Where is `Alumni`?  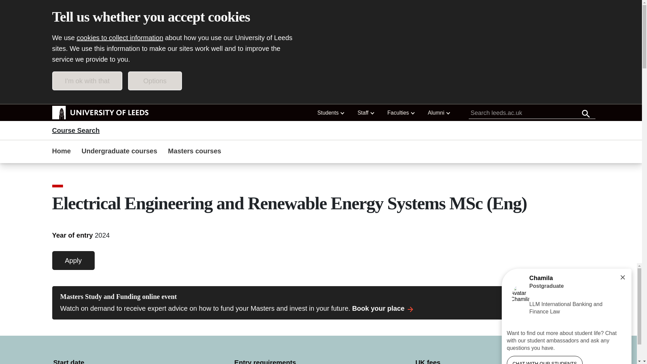
Alumni is located at coordinates (439, 113).